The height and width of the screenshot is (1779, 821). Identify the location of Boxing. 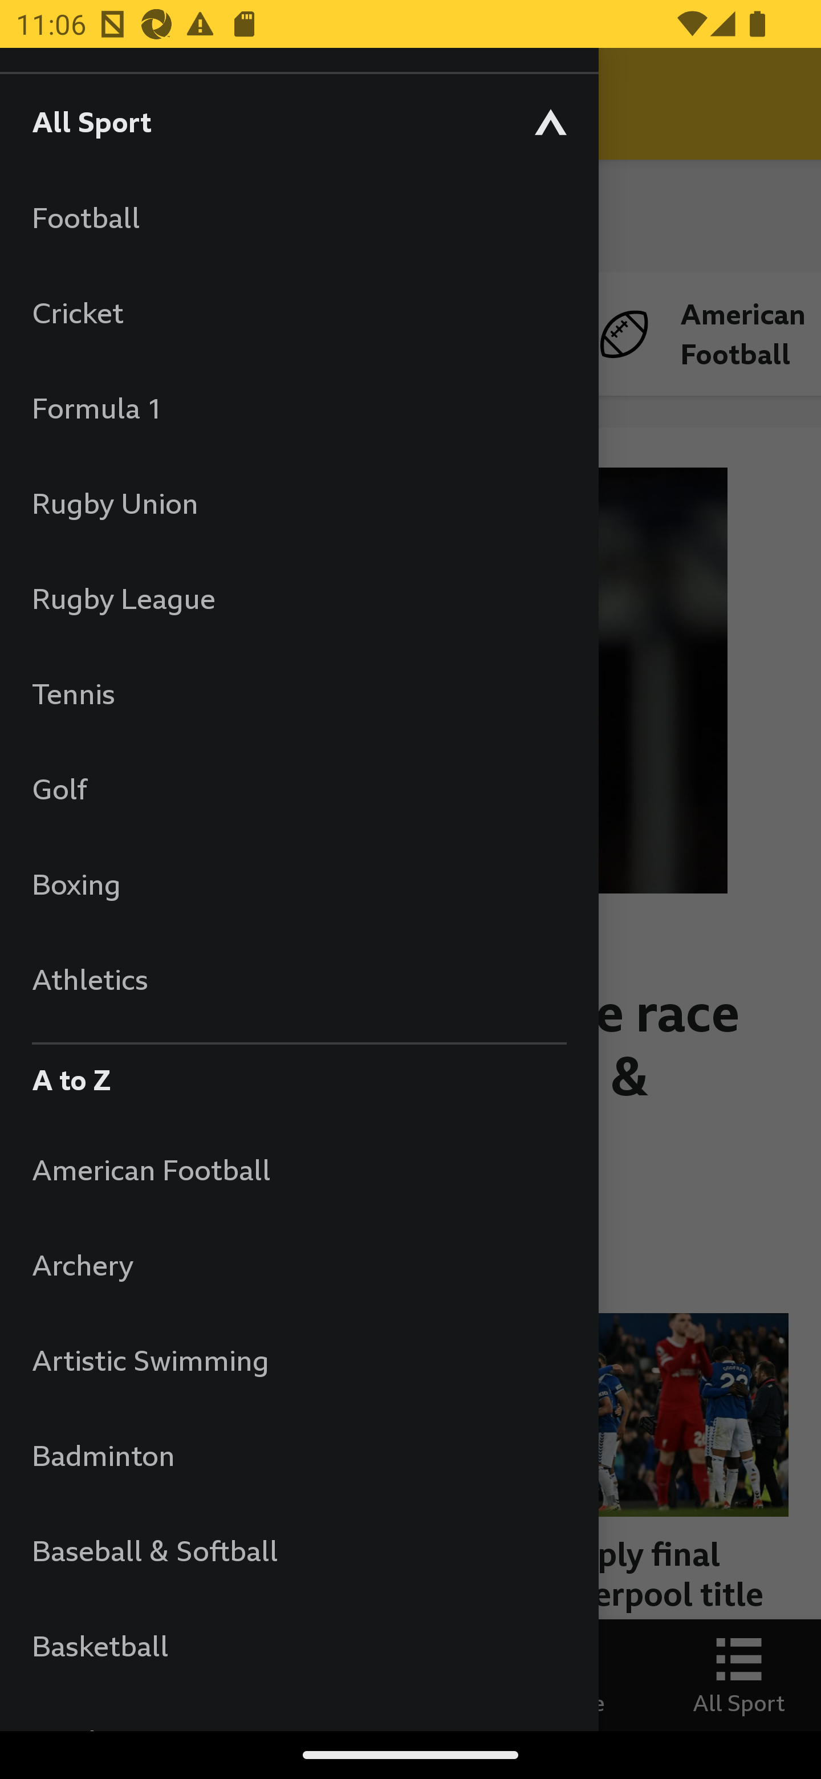
(299, 884).